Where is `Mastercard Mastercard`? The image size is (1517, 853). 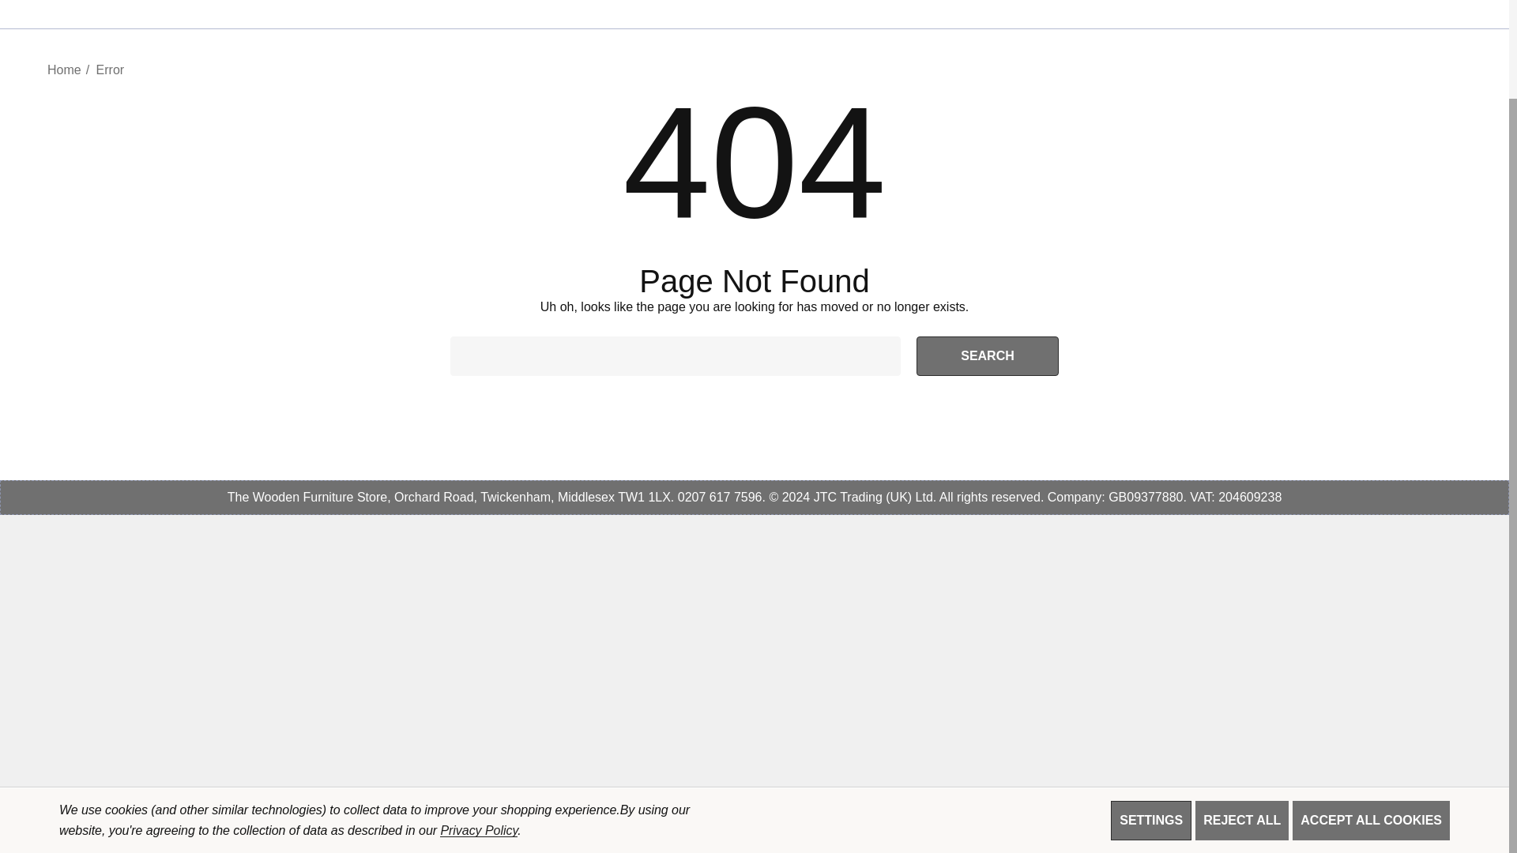 Mastercard Mastercard is located at coordinates (1154, 820).